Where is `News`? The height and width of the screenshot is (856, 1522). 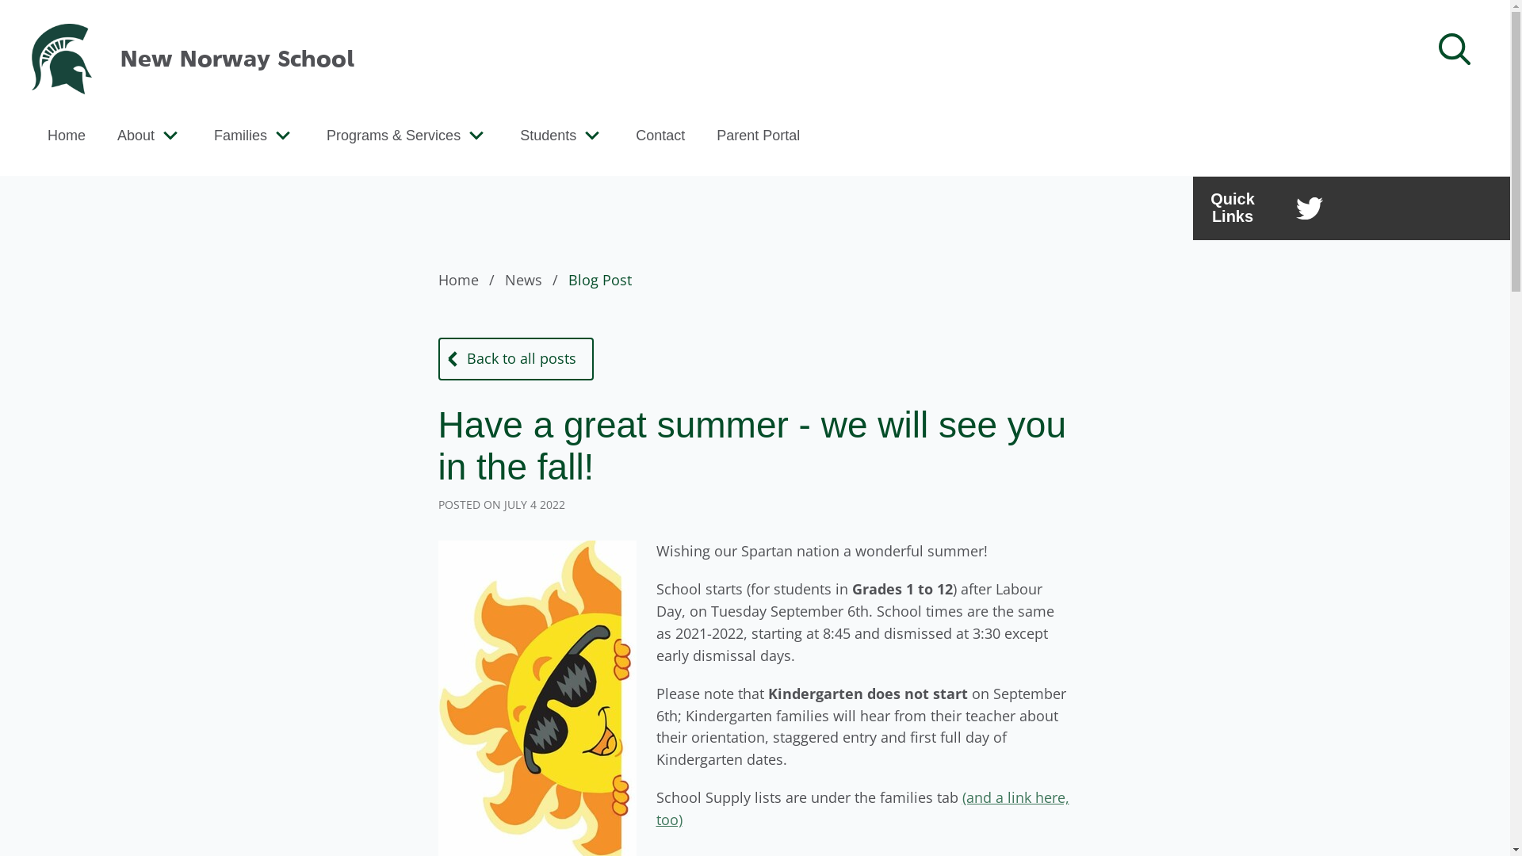 News is located at coordinates (534, 280).